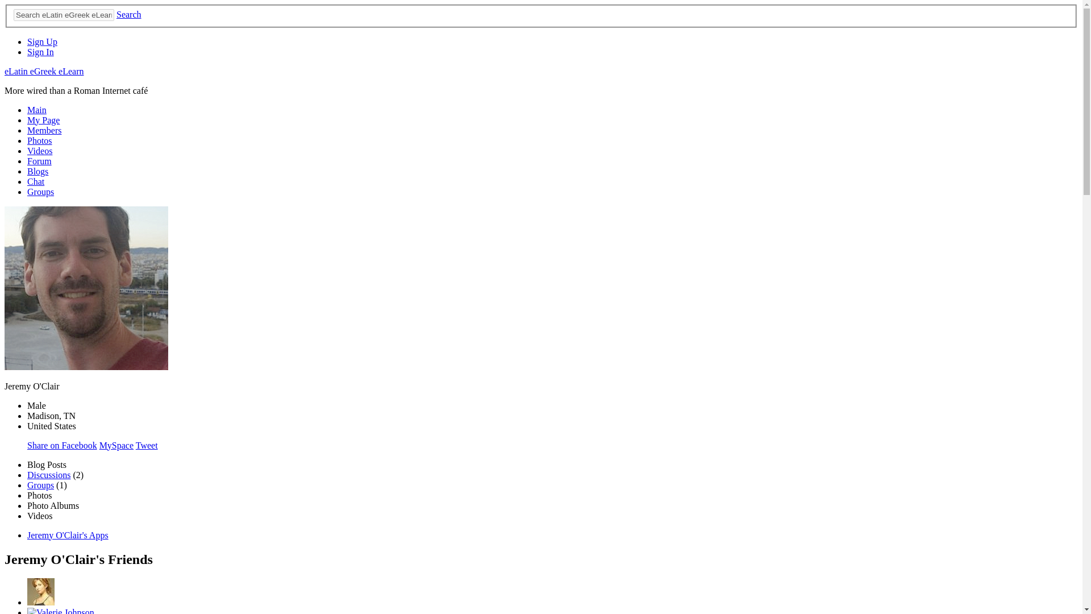 The width and height of the screenshot is (1091, 614). Describe the element at coordinates (41, 602) in the screenshot. I see `Itzel Jenkins` at that location.